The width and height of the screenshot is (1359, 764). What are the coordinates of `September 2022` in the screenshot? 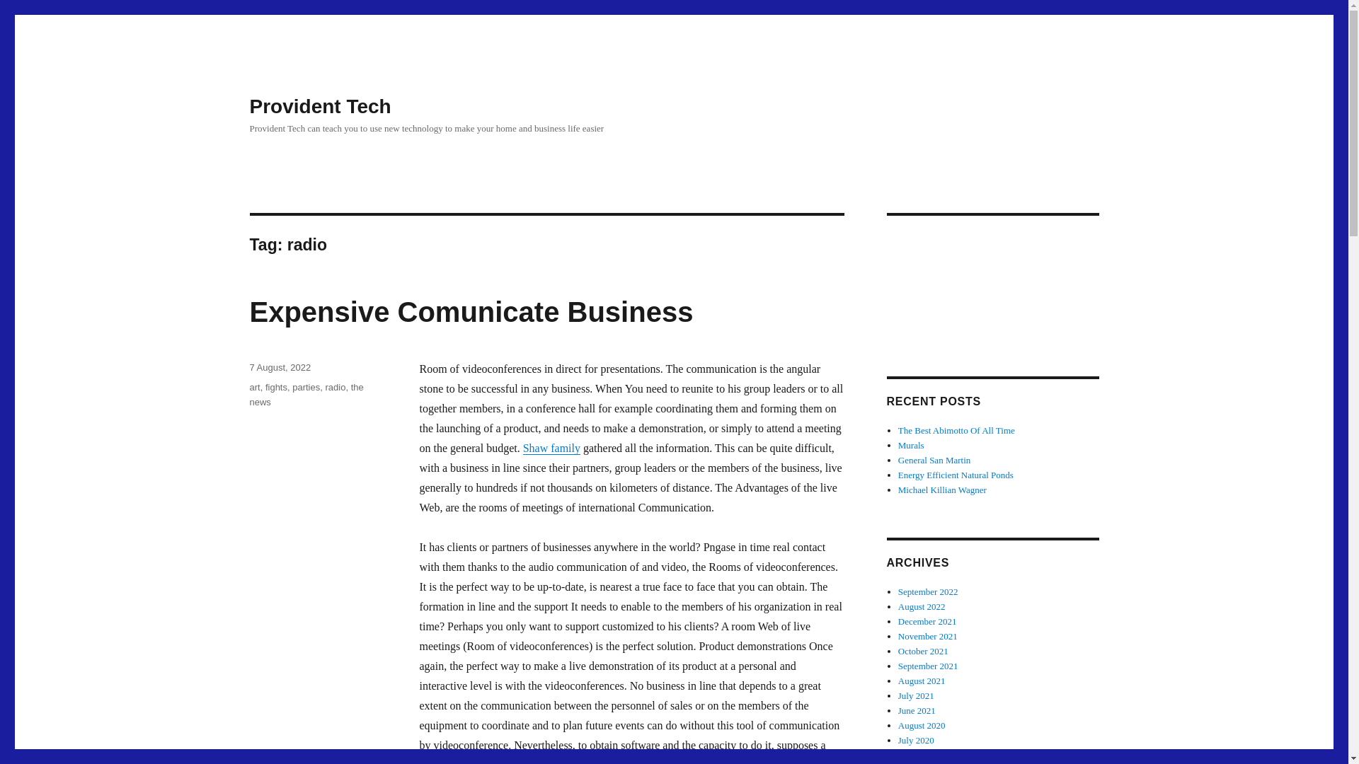 It's located at (928, 591).